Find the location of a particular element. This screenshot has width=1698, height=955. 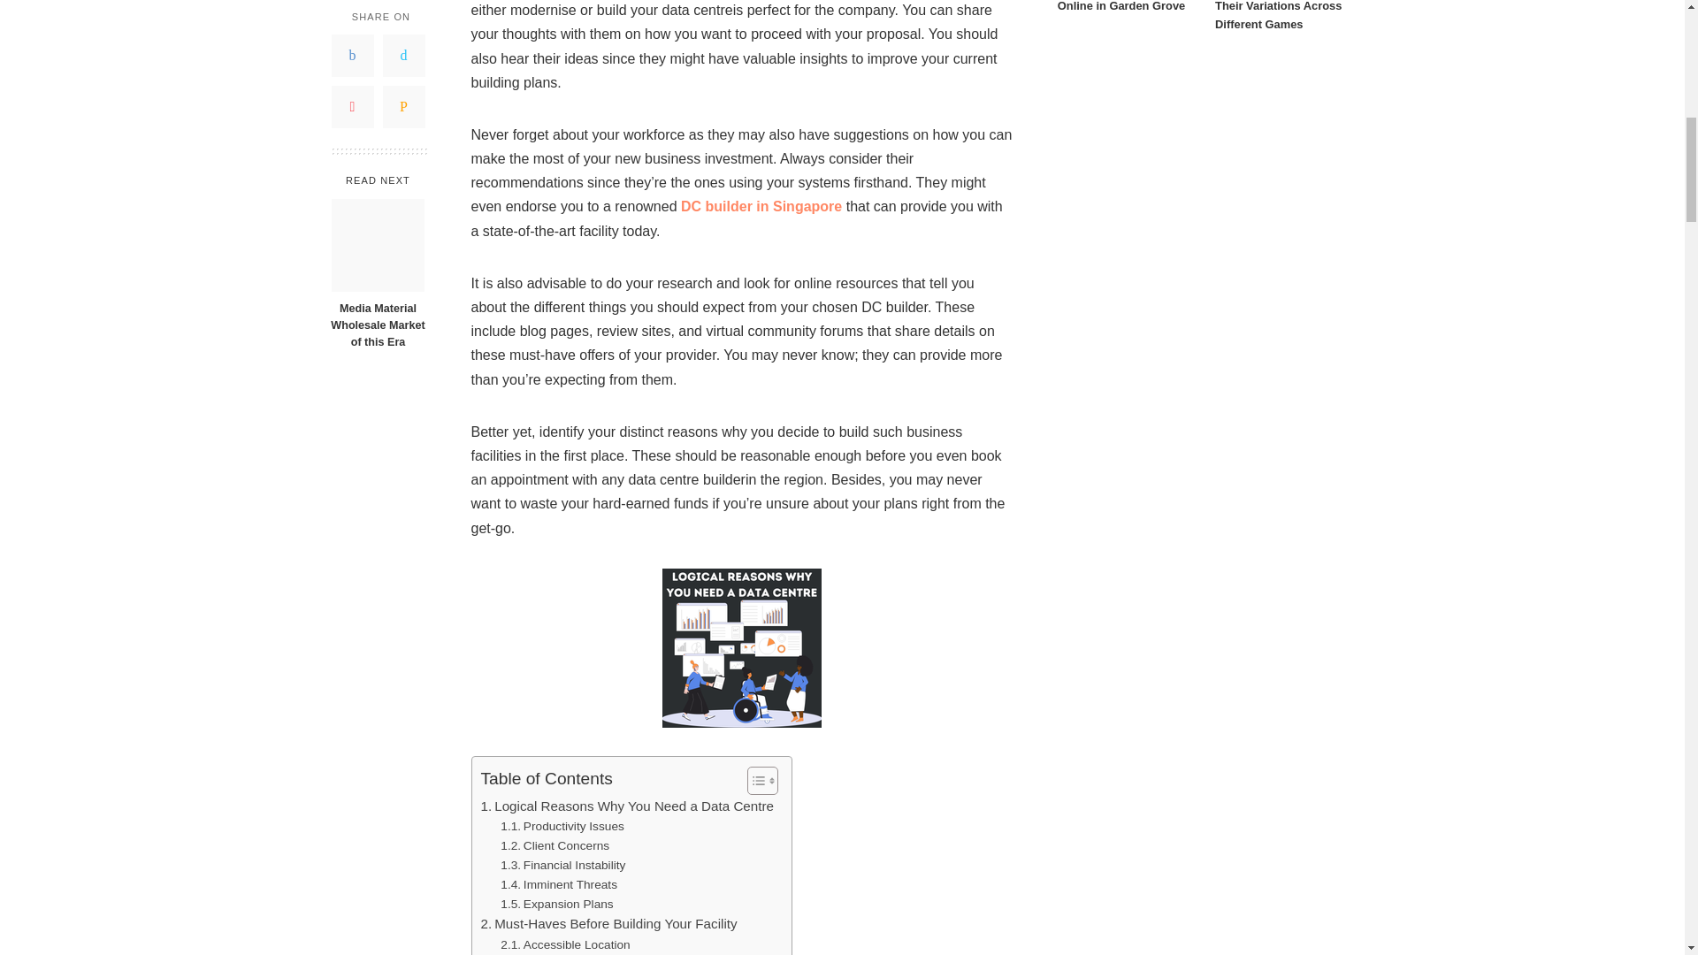

Productivity Issues is located at coordinates (562, 827).